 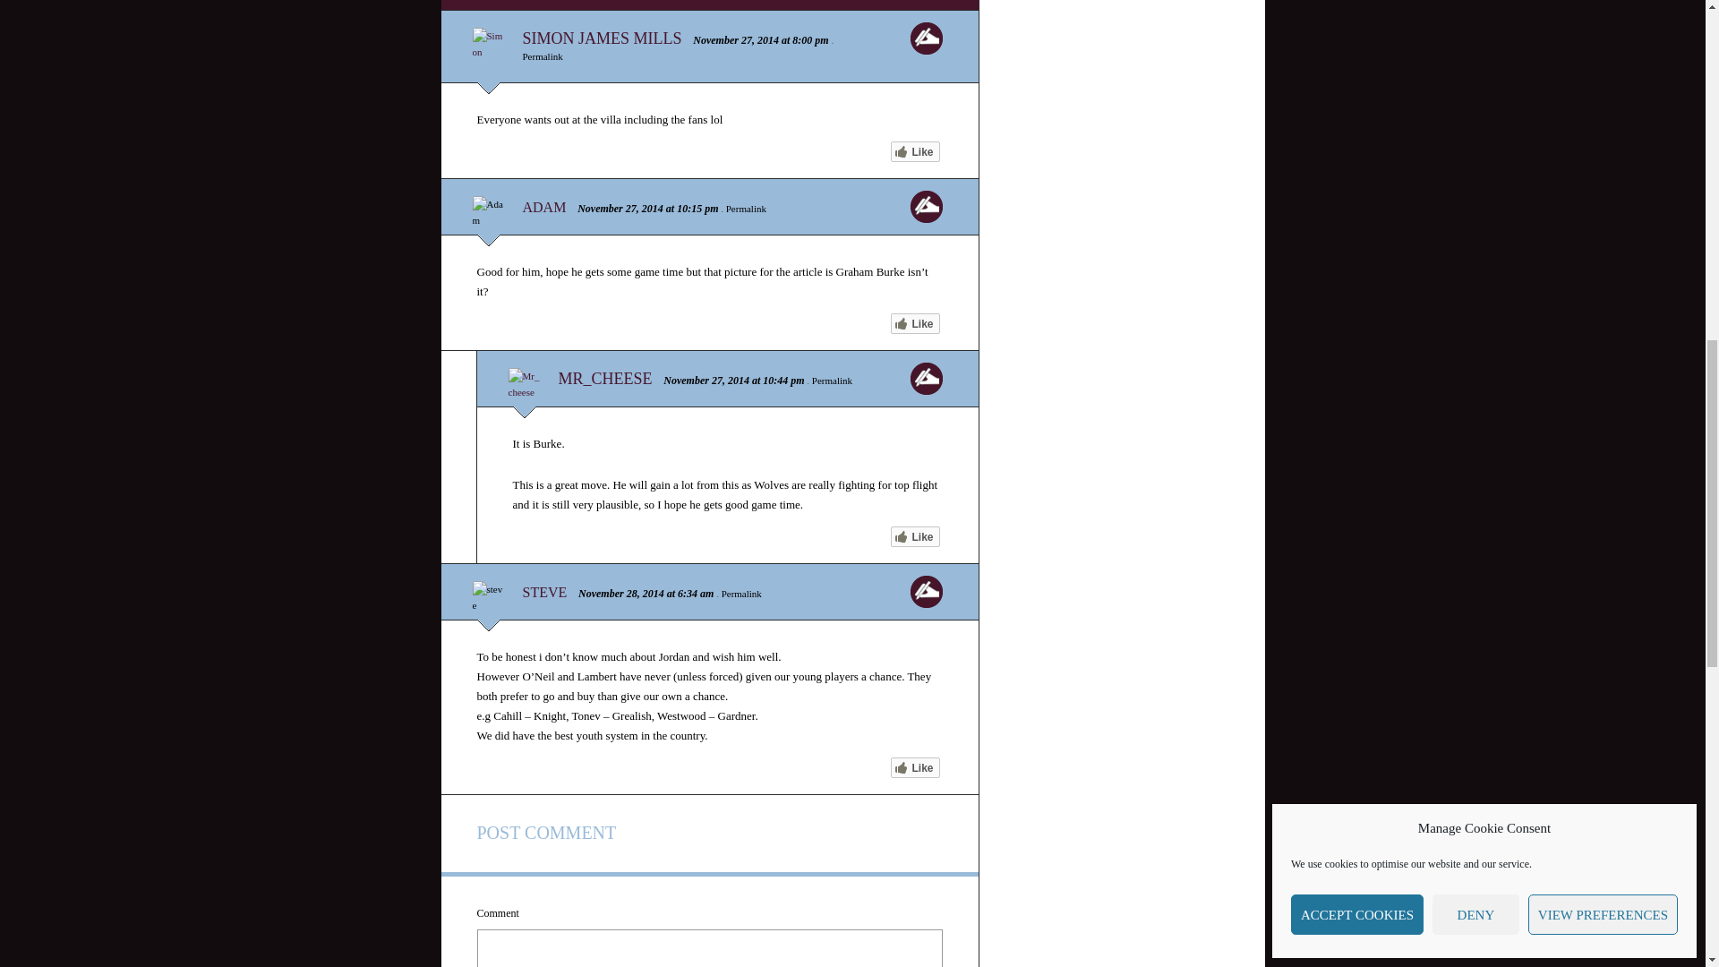 I want to click on SIMON JAMES MILLS, so click(x=602, y=38).